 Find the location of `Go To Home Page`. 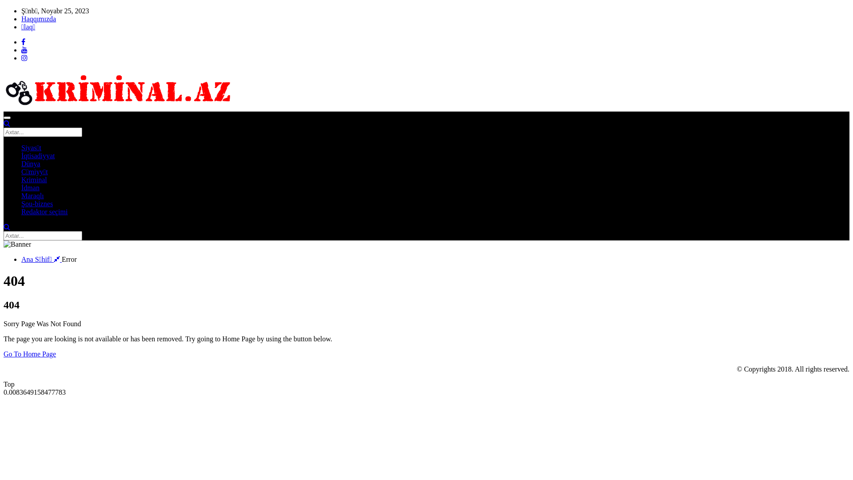

Go To Home Page is located at coordinates (30, 354).